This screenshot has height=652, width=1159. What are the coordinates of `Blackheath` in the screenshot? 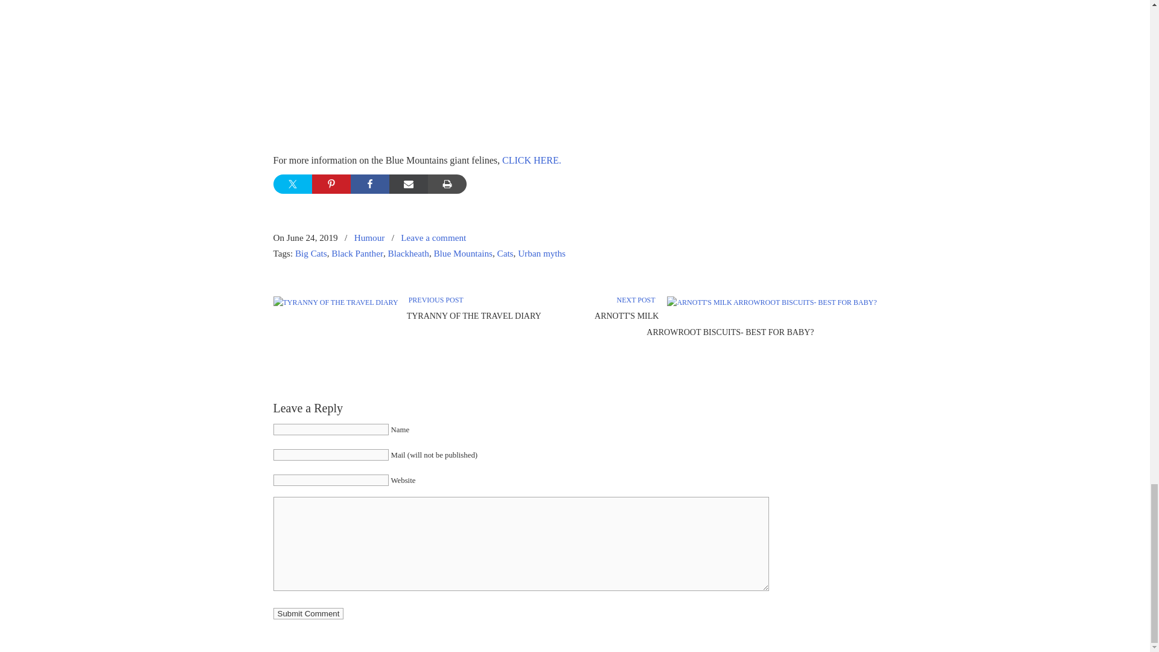 It's located at (408, 254).